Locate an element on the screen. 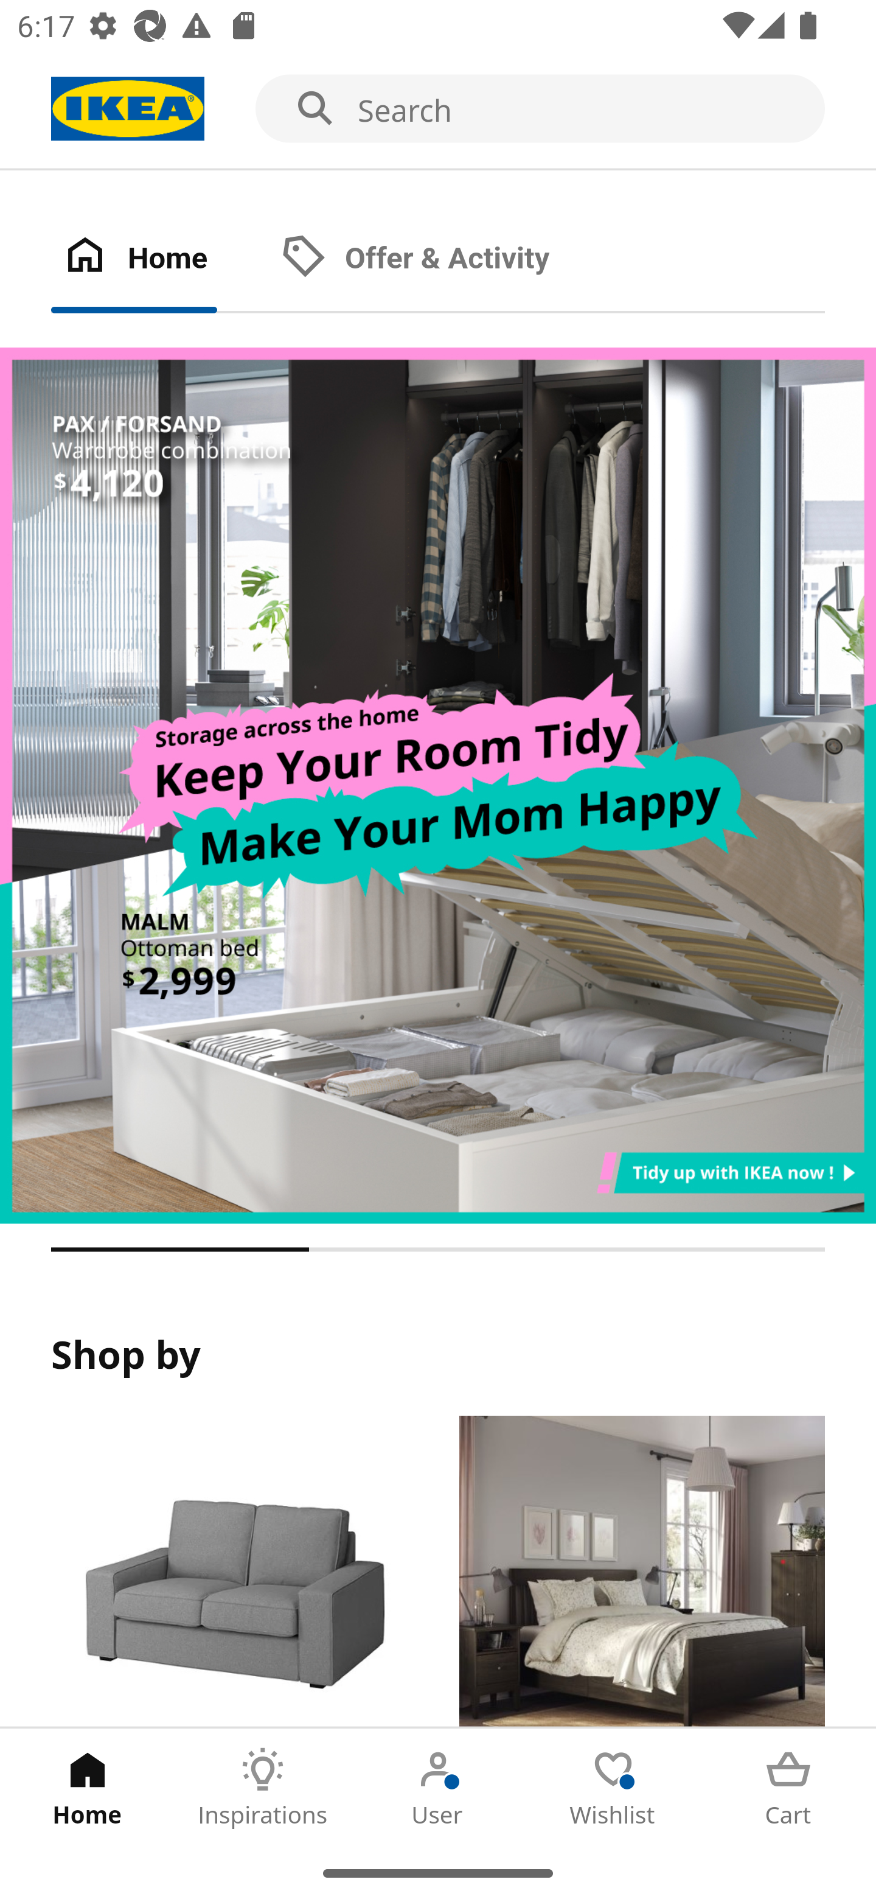  User
Tab 3 of 5 is located at coordinates (438, 1788).